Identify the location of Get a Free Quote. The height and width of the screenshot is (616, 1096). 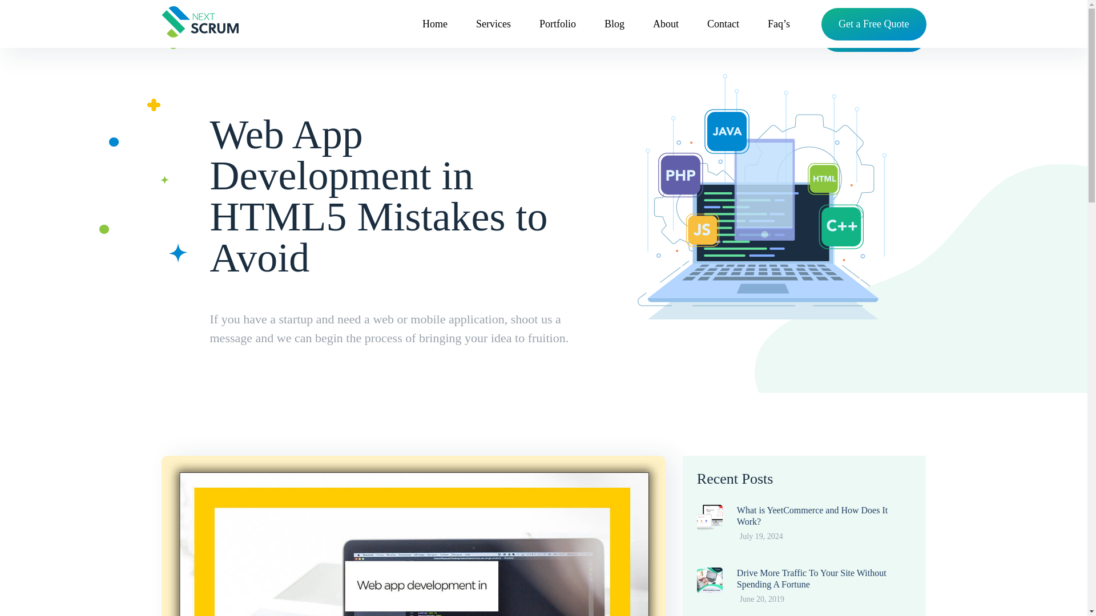
(873, 24).